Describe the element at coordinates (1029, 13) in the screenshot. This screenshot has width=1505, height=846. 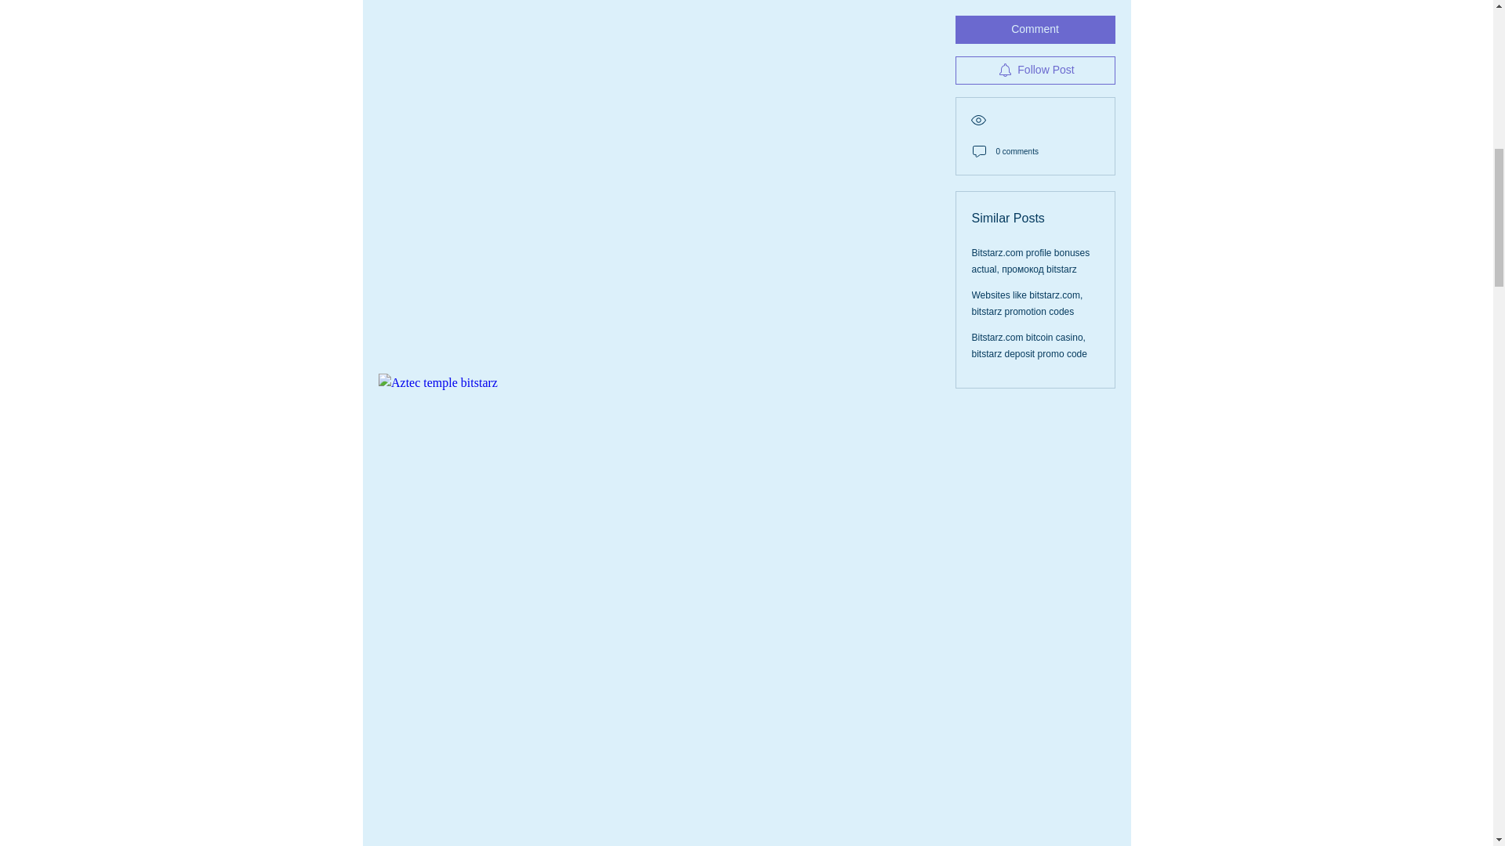
I see `Bitstarz.com bitcoin casino, bitstarz deposit promo code` at that location.